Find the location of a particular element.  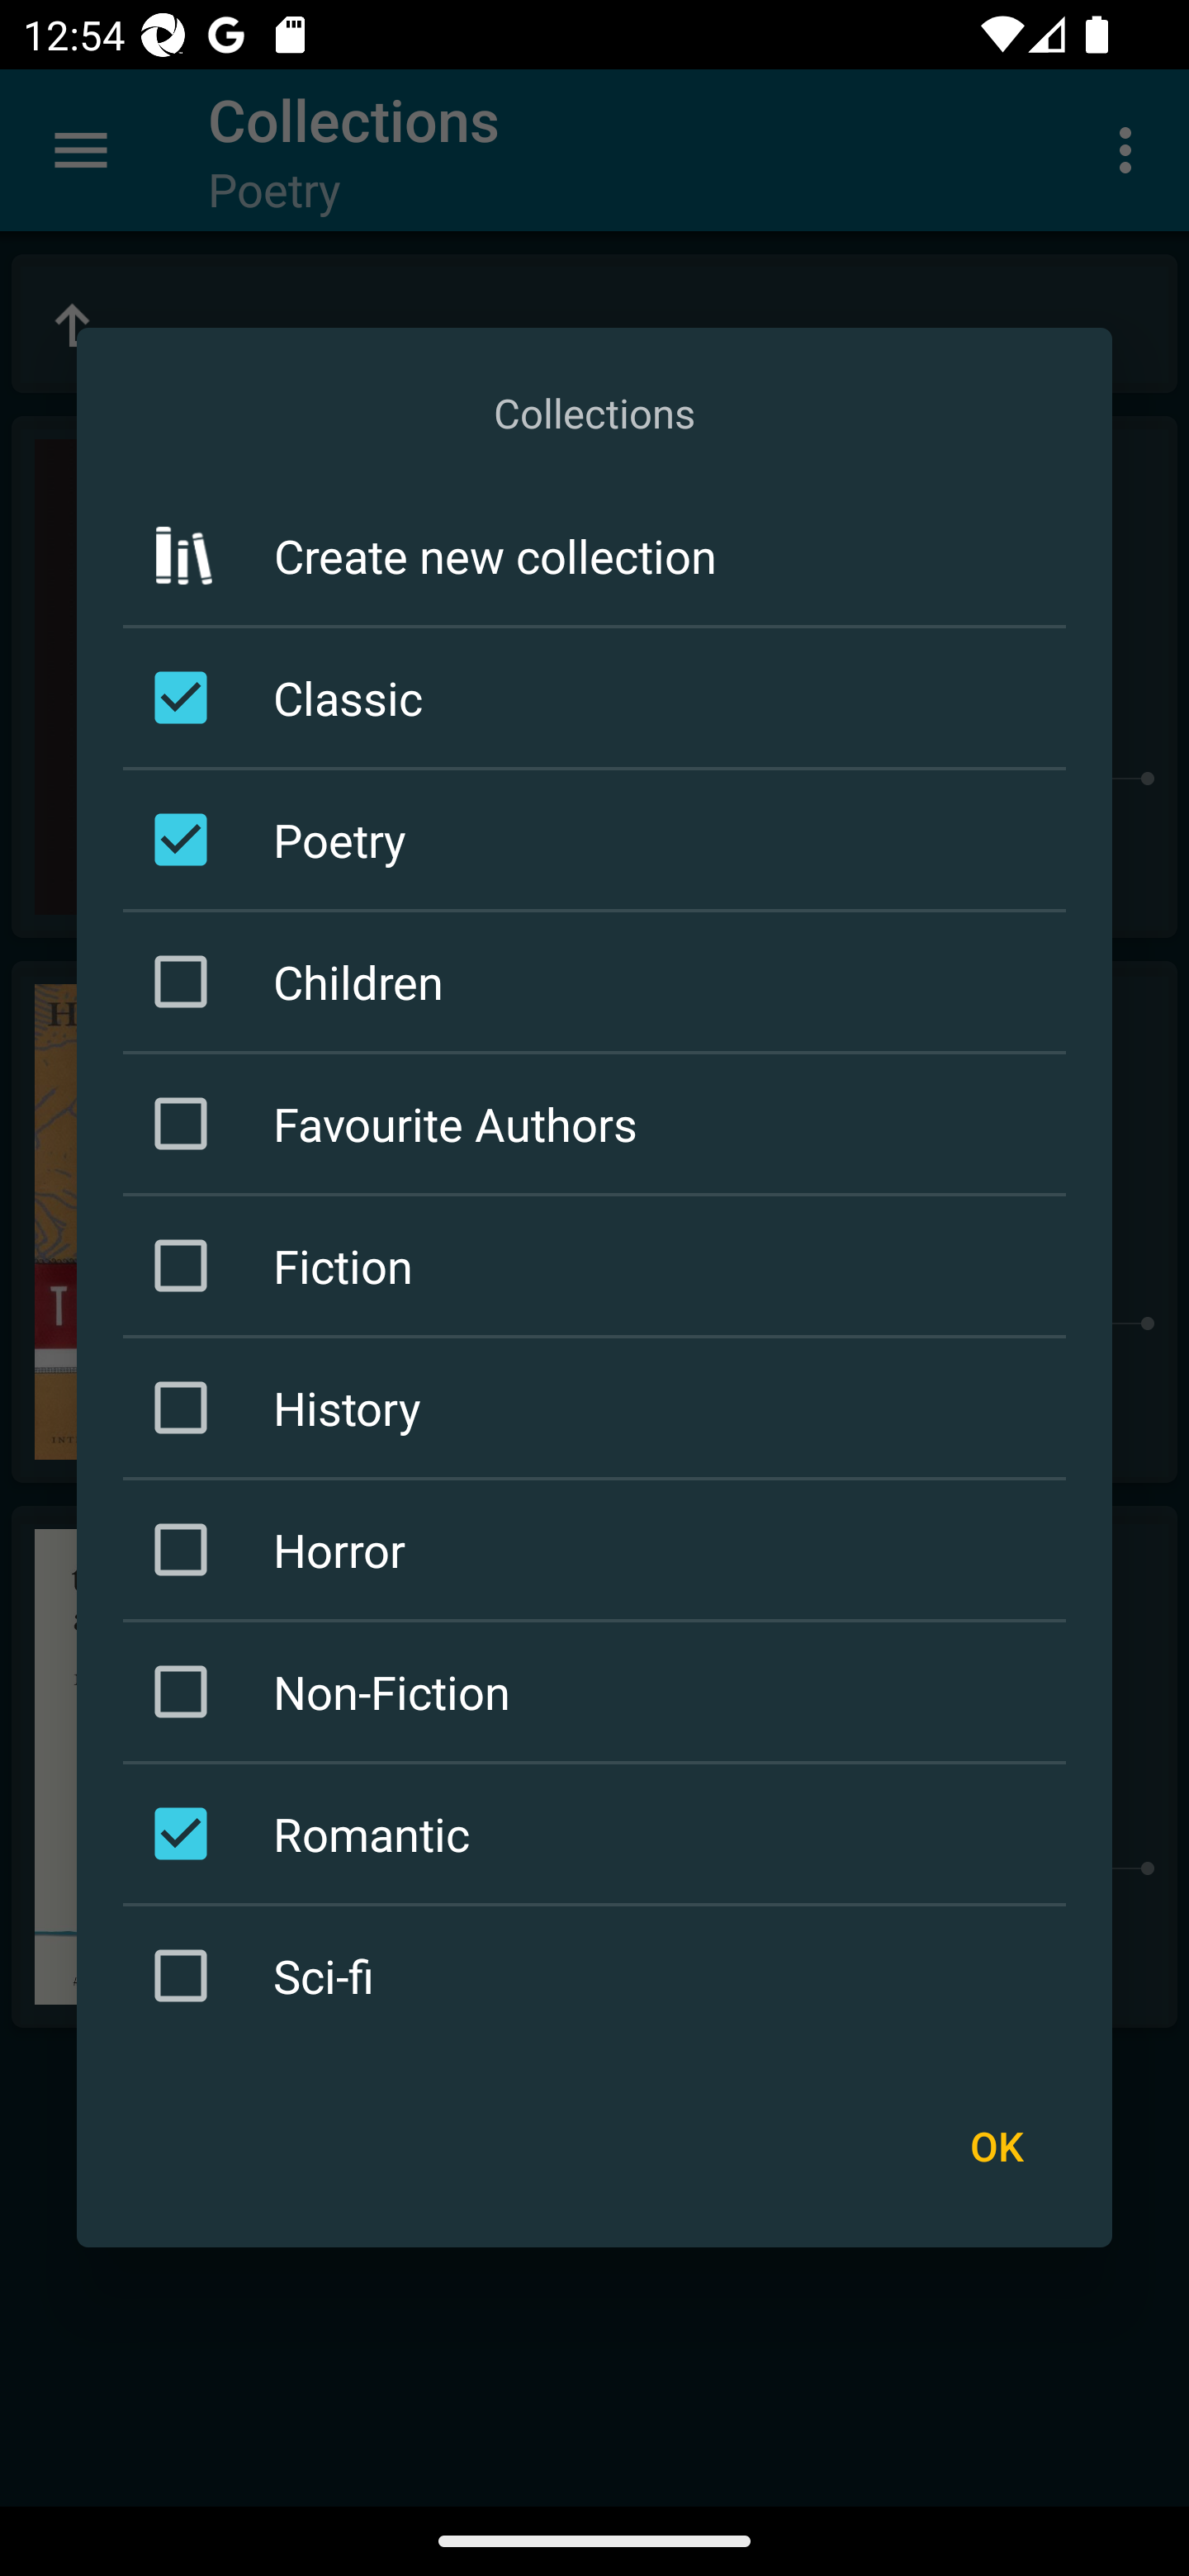

Children is located at coordinates (599, 981).